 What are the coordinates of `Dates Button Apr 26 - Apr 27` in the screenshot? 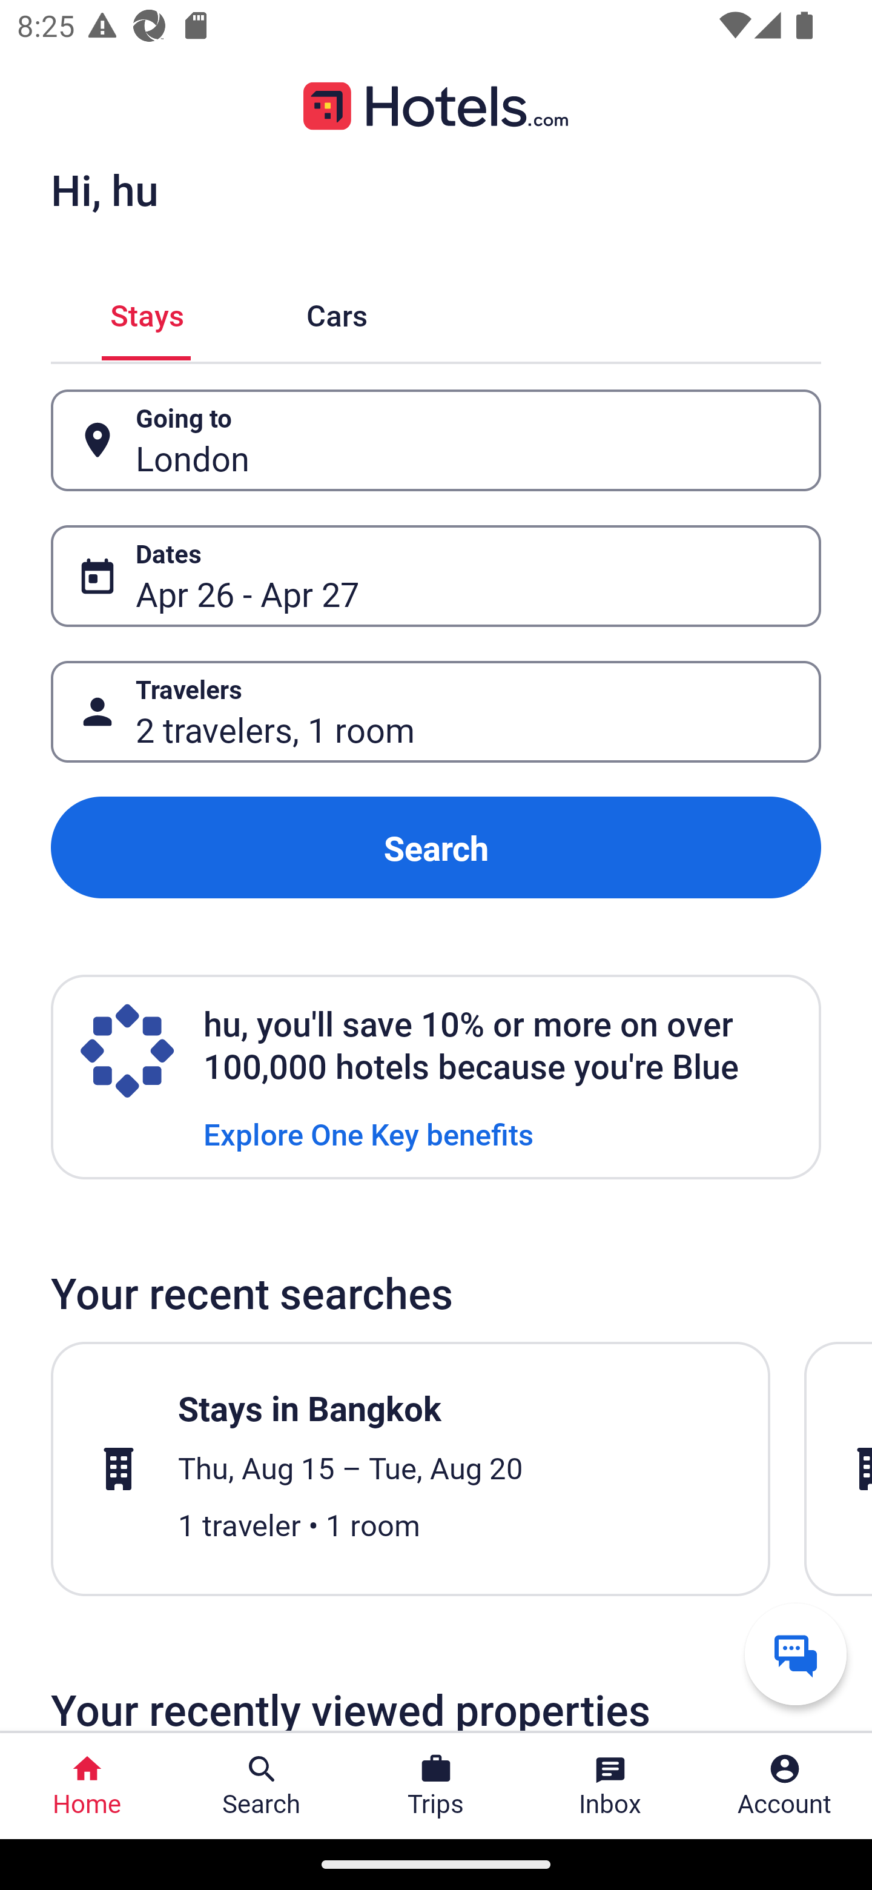 It's located at (436, 576).